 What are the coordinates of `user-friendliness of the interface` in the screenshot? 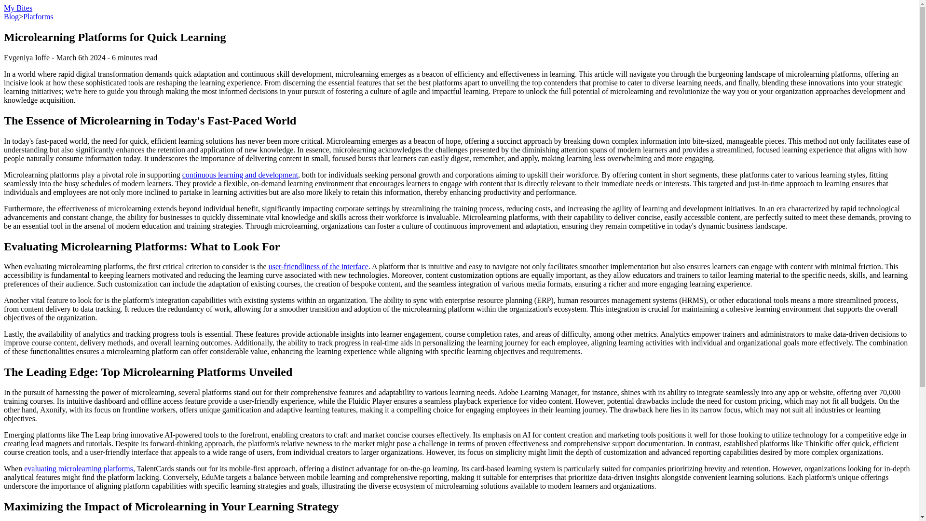 It's located at (318, 266).